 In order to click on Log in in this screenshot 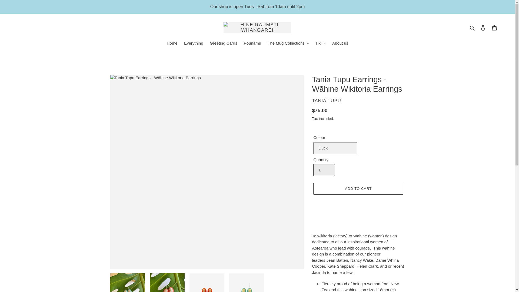, I will do `click(483, 28)`.